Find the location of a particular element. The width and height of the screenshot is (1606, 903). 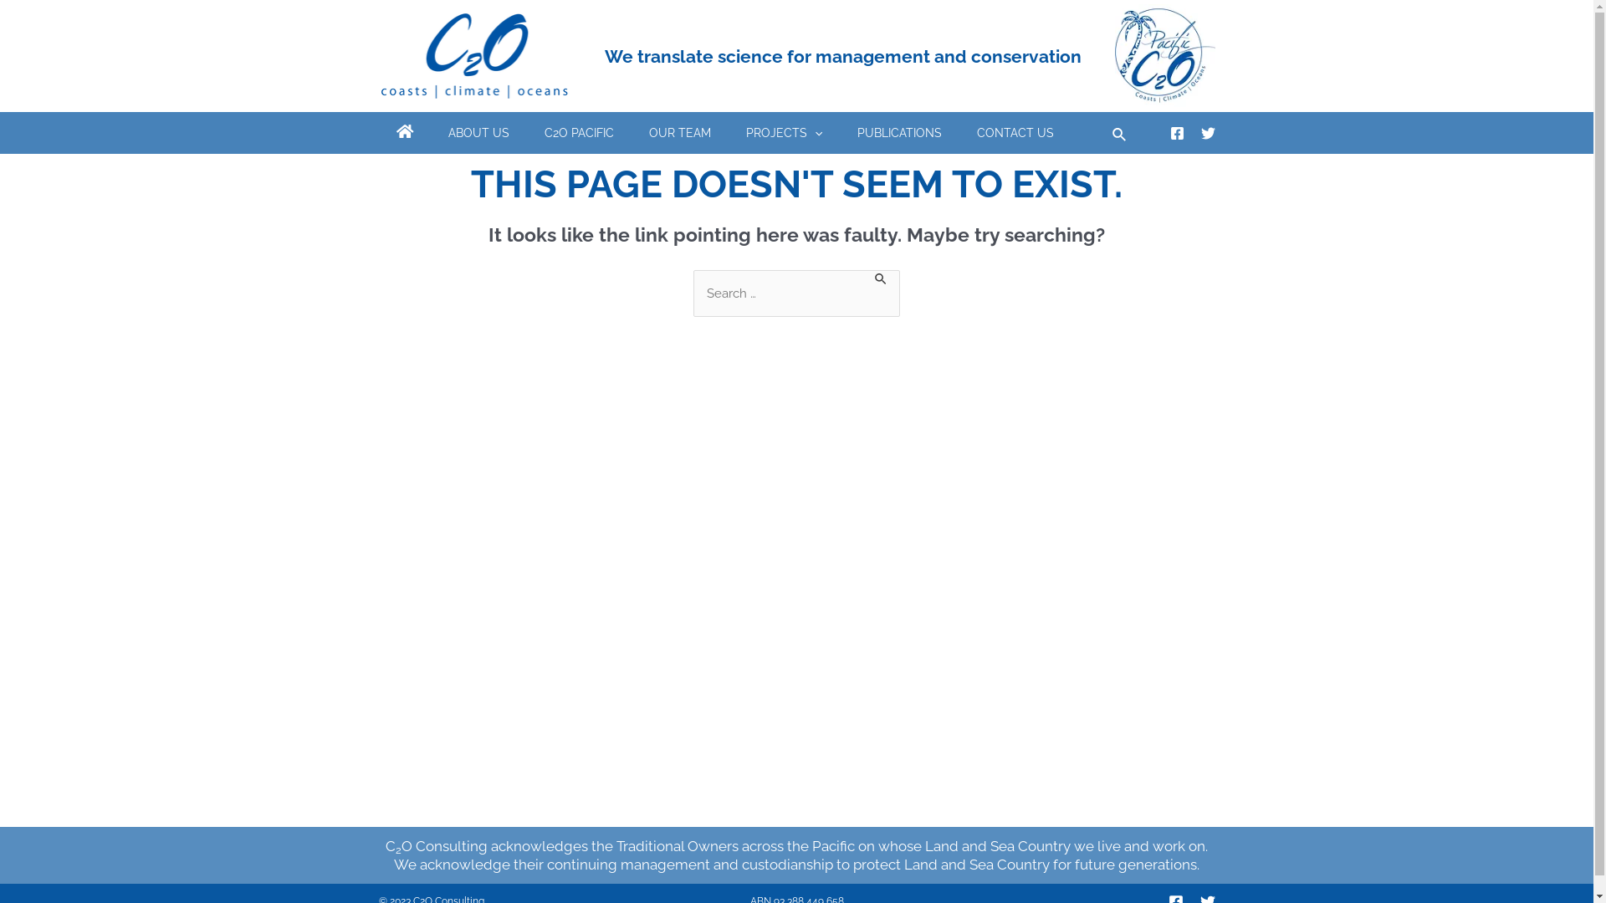

OUR TEAM is located at coordinates (679, 133).